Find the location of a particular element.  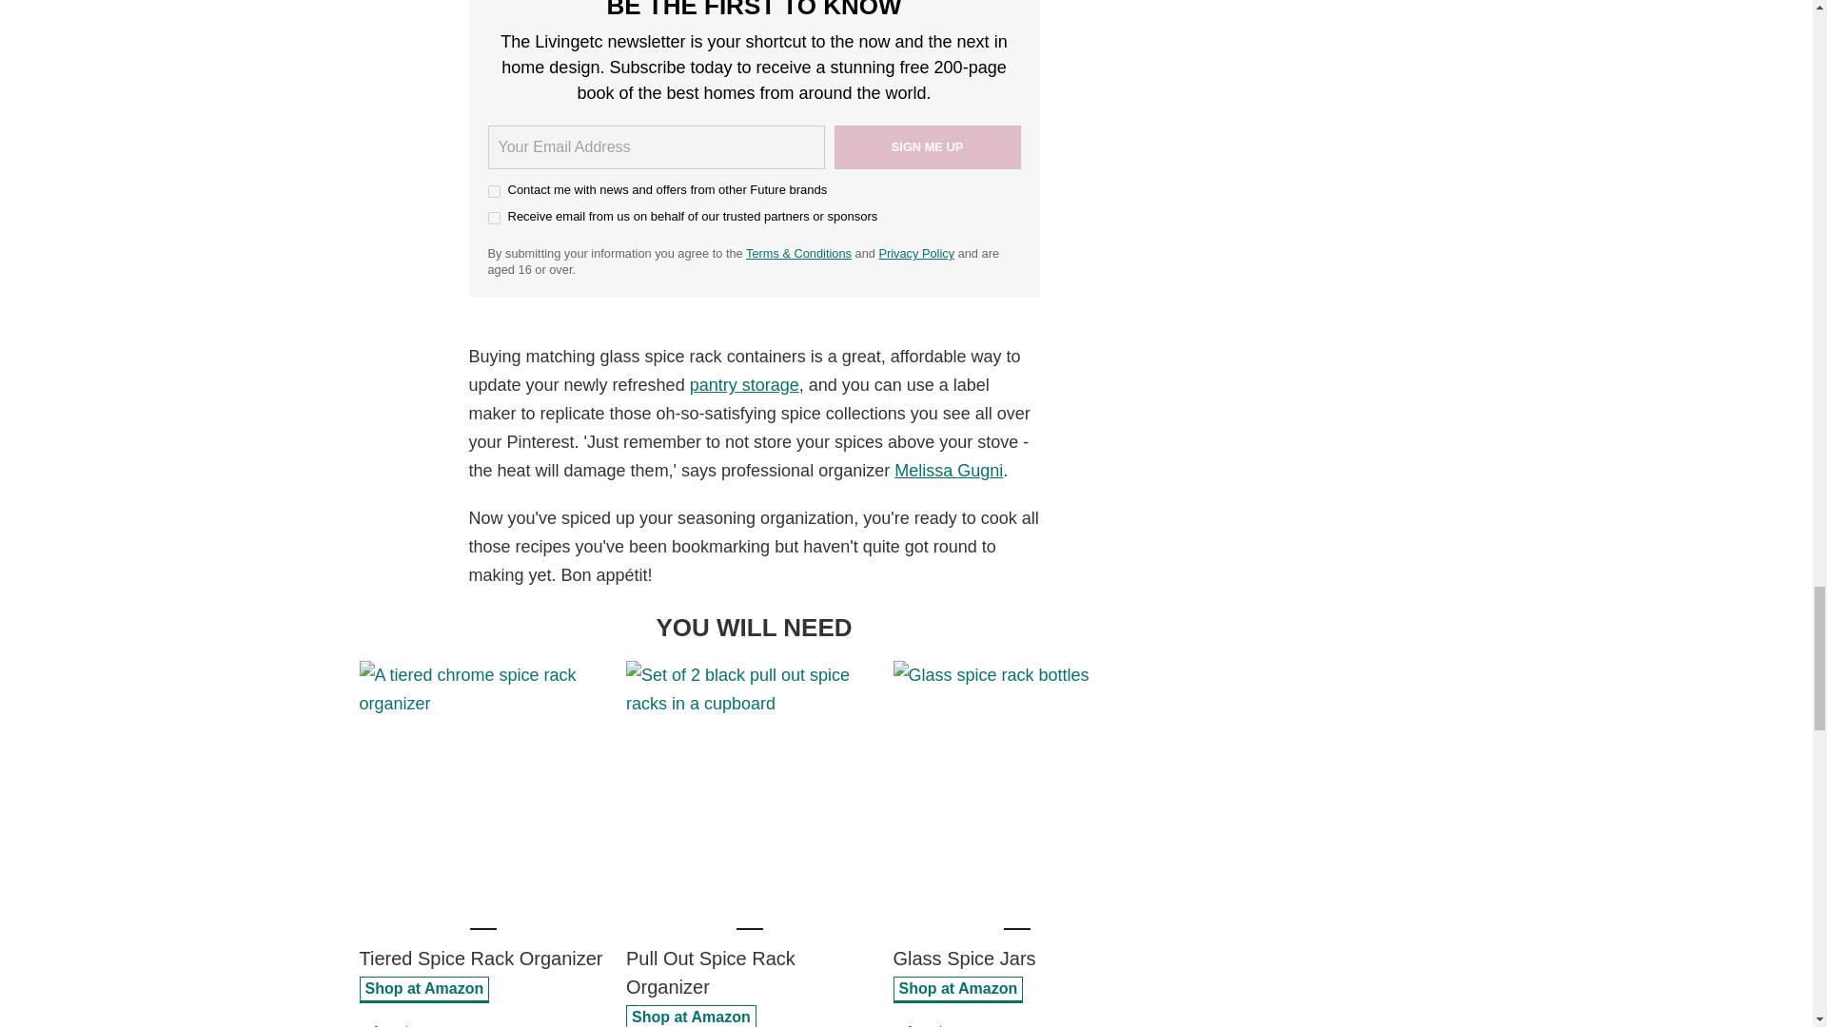

on is located at coordinates (493, 218).